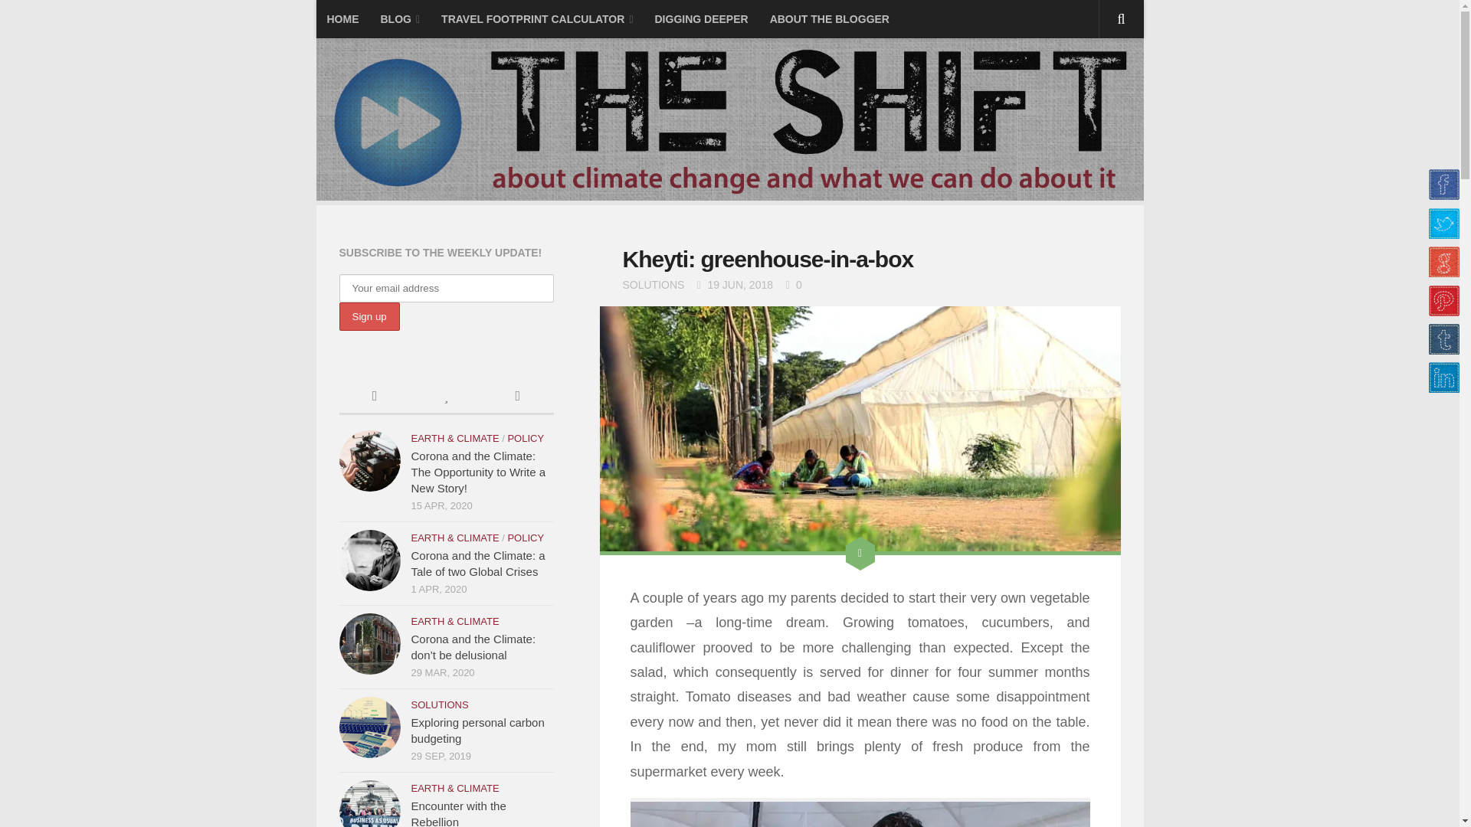  I want to click on HOME, so click(342, 18).